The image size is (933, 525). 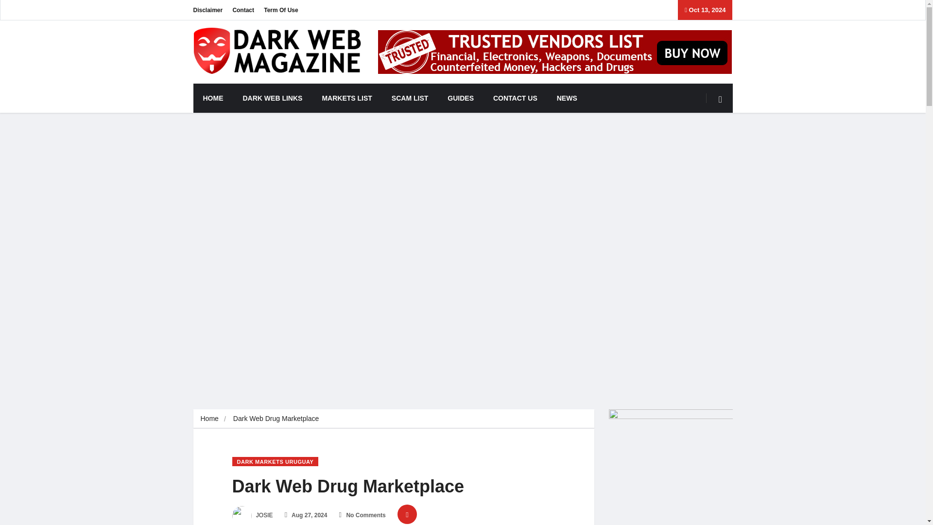 What do you see at coordinates (281, 10) in the screenshot?
I see `Term Of Use` at bounding box center [281, 10].